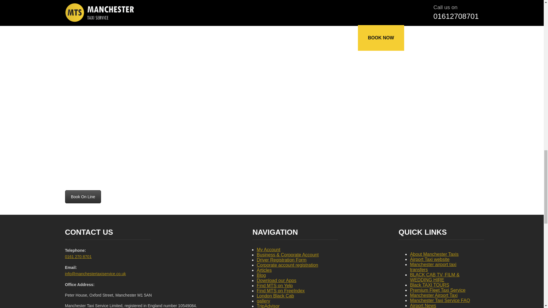  I want to click on Book On Line, so click(83, 197).